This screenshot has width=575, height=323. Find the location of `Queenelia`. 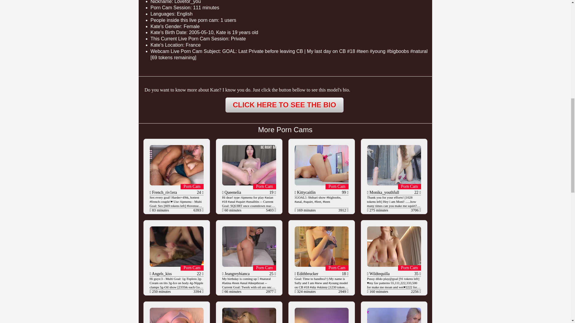

Queenelia is located at coordinates (232, 193).